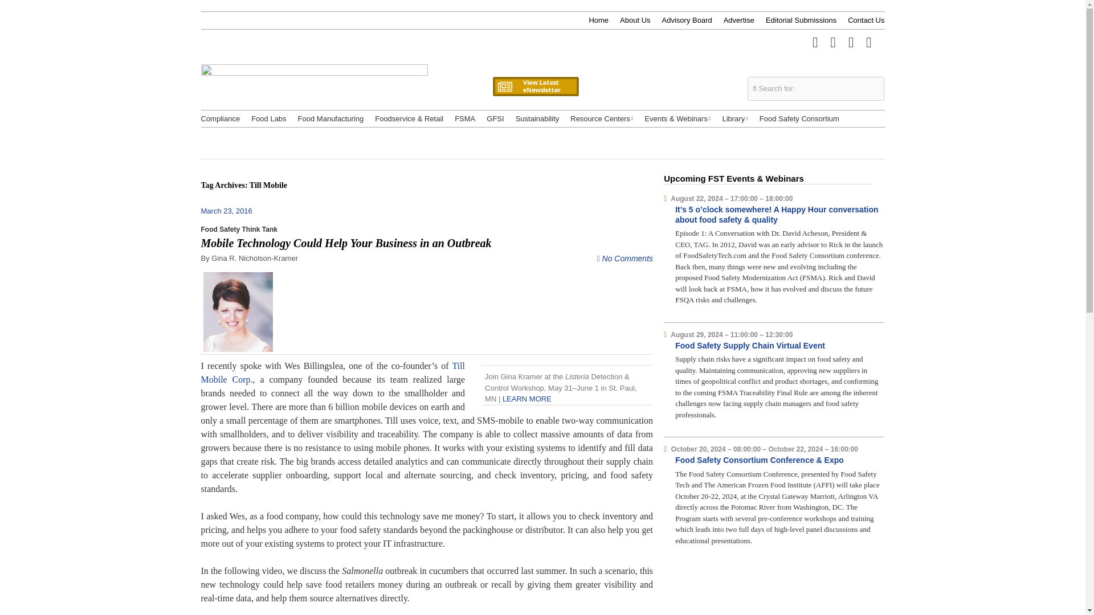 The image size is (1094, 615). What do you see at coordinates (602, 118) in the screenshot?
I see `Resource Centers` at bounding box center [602, 118].